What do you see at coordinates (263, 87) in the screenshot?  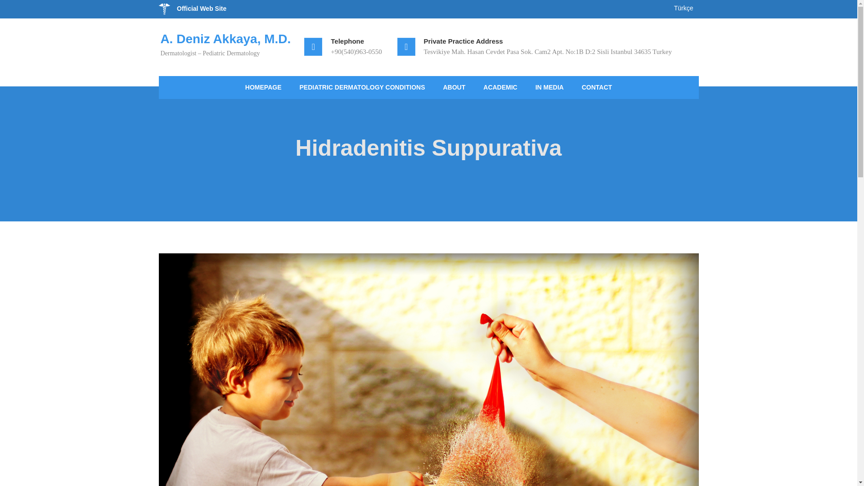 I see `HOMEPAGE` at bounding box center [263, 87].